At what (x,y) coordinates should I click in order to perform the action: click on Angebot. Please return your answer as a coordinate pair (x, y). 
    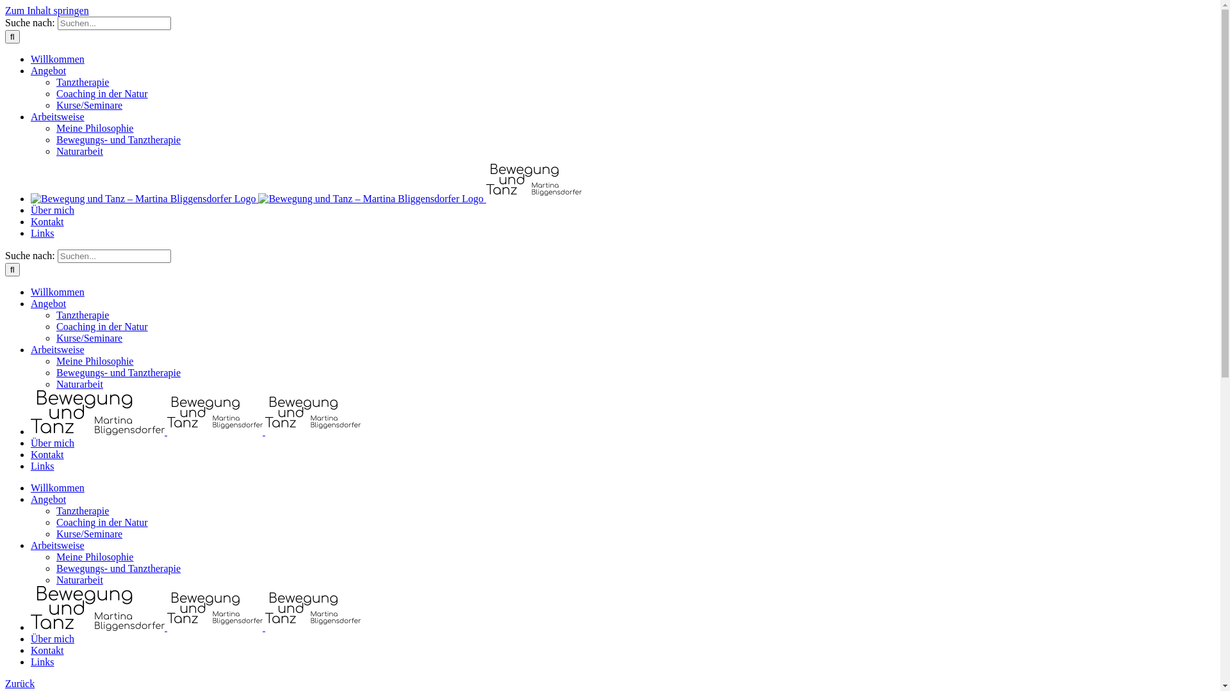
    Looking at the image, I should click on (49, 303).